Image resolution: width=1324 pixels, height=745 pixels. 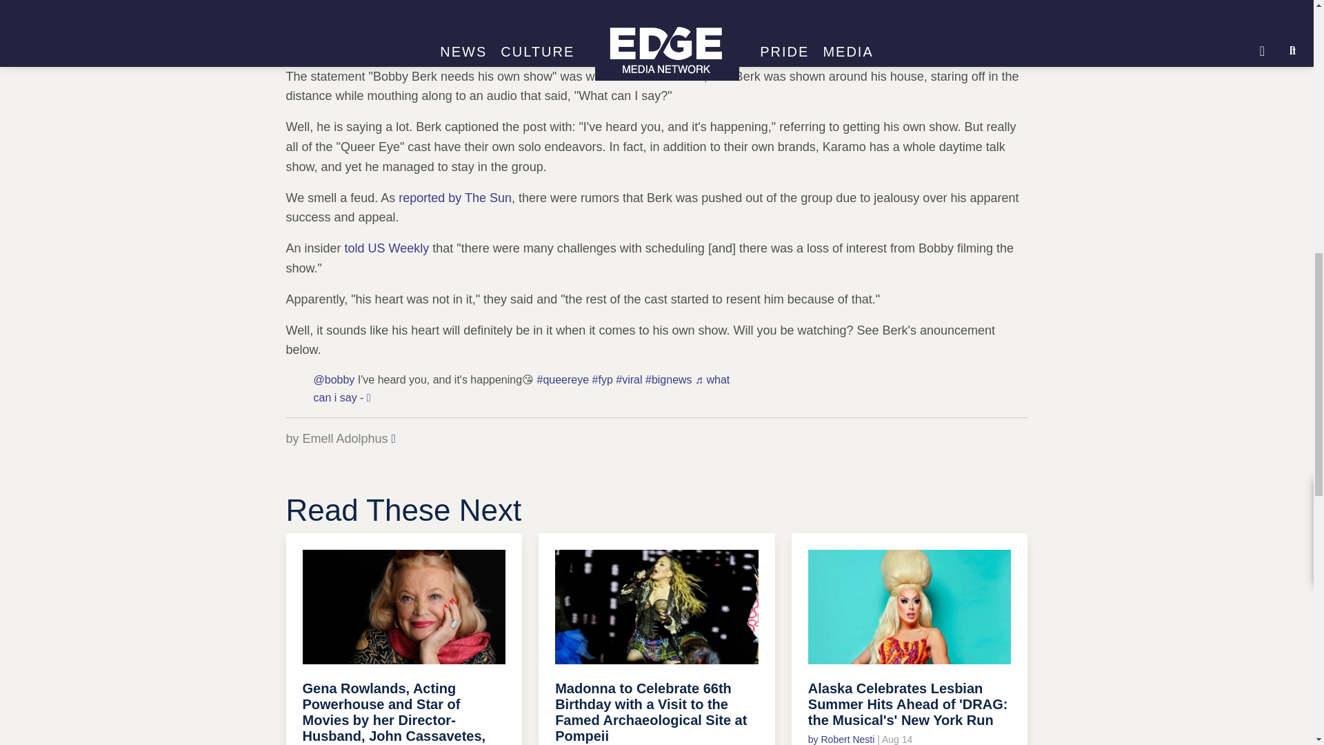 What do you see at coordinates (563, 379) in the screenshot?
I see `queereye` at bounding box center [563, 379].